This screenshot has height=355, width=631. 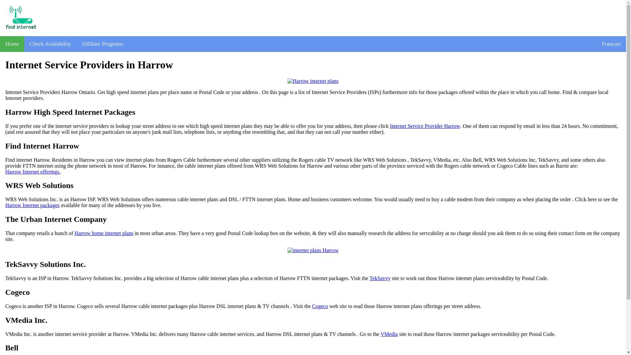 What do you see at coordinates (33, 172) in the screenshot?
I see `Harrow Internet offerings.` at bounding box center [33, 172].